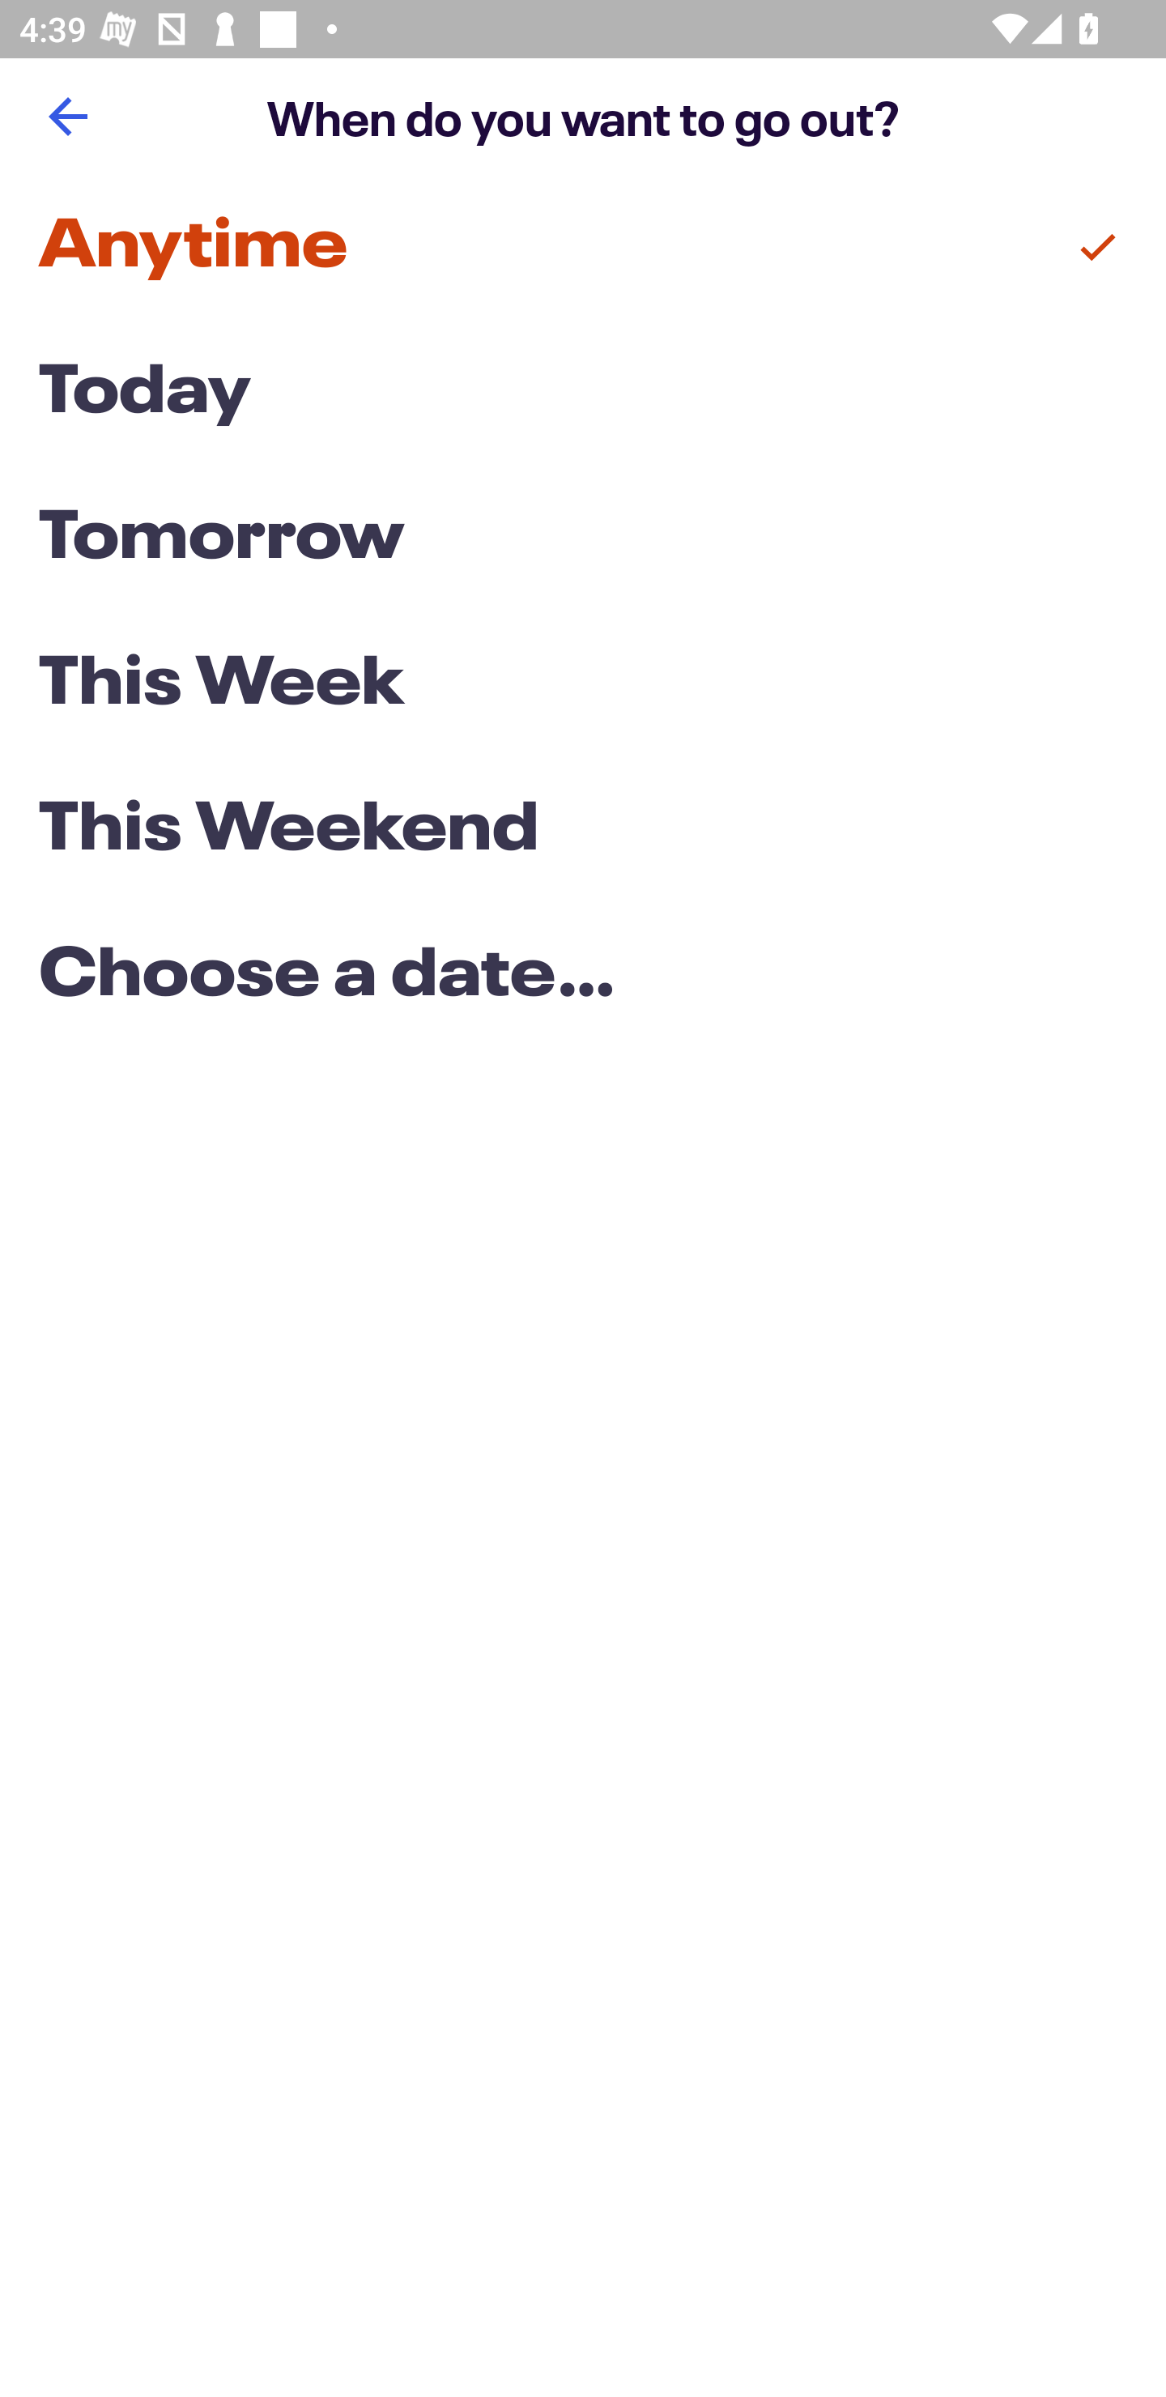 This screenshot has width=1166, height=2397. What do you see at coordinates (583, 248) in the screenshot?
I see `Anytime` at bounding box center [583, 248].